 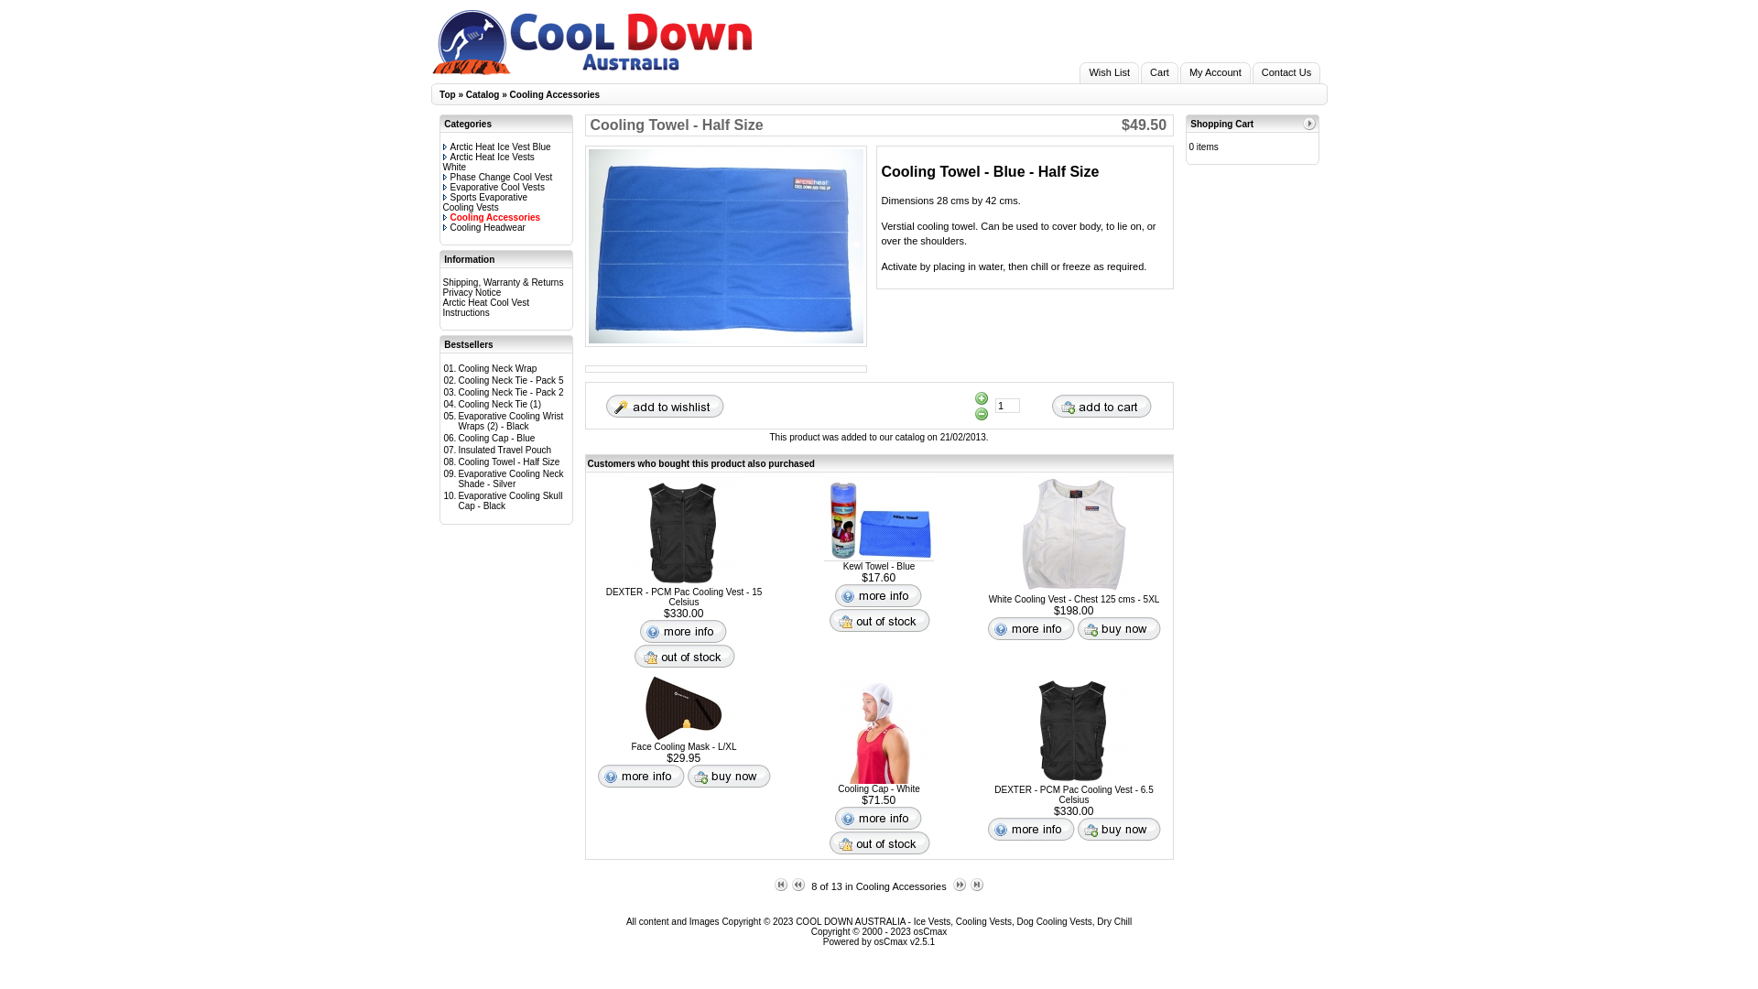 What do you see at coordinates (486, 308) in the screenshot?
I see `Arctic Heat Cool Vest Instructions` at bounding box center [486, 308].